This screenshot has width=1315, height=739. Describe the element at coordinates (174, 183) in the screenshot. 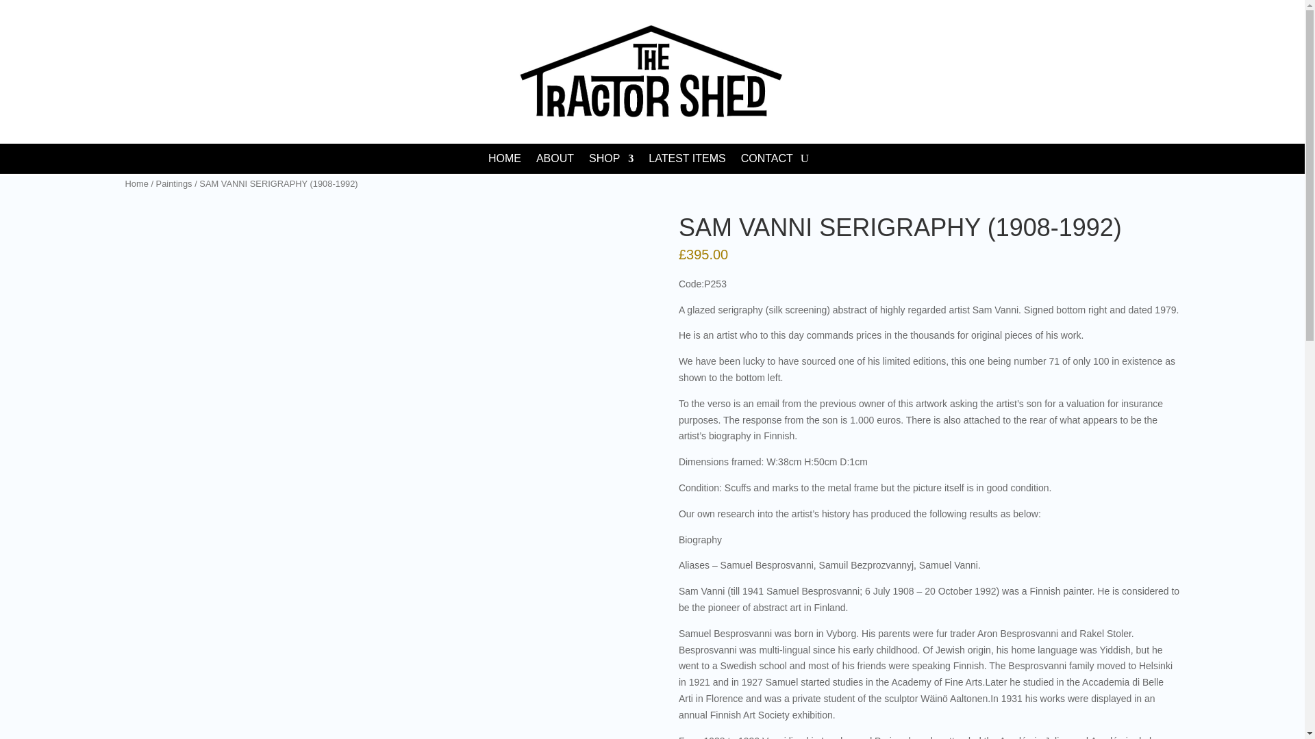

I see `Paintings` at that location.